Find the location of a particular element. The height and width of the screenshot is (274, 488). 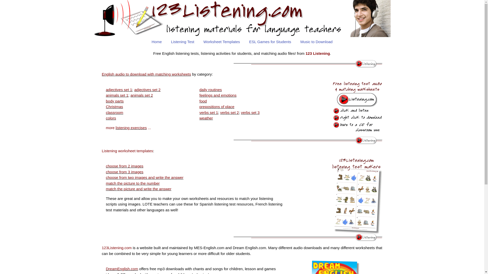

adjectives set 2 is located at coordinates (147, 90).